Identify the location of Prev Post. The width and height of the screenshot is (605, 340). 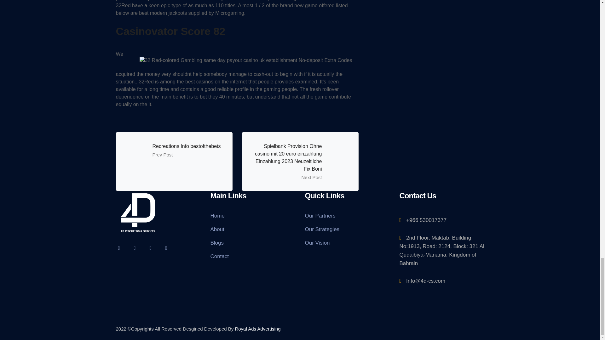
(163, 155).